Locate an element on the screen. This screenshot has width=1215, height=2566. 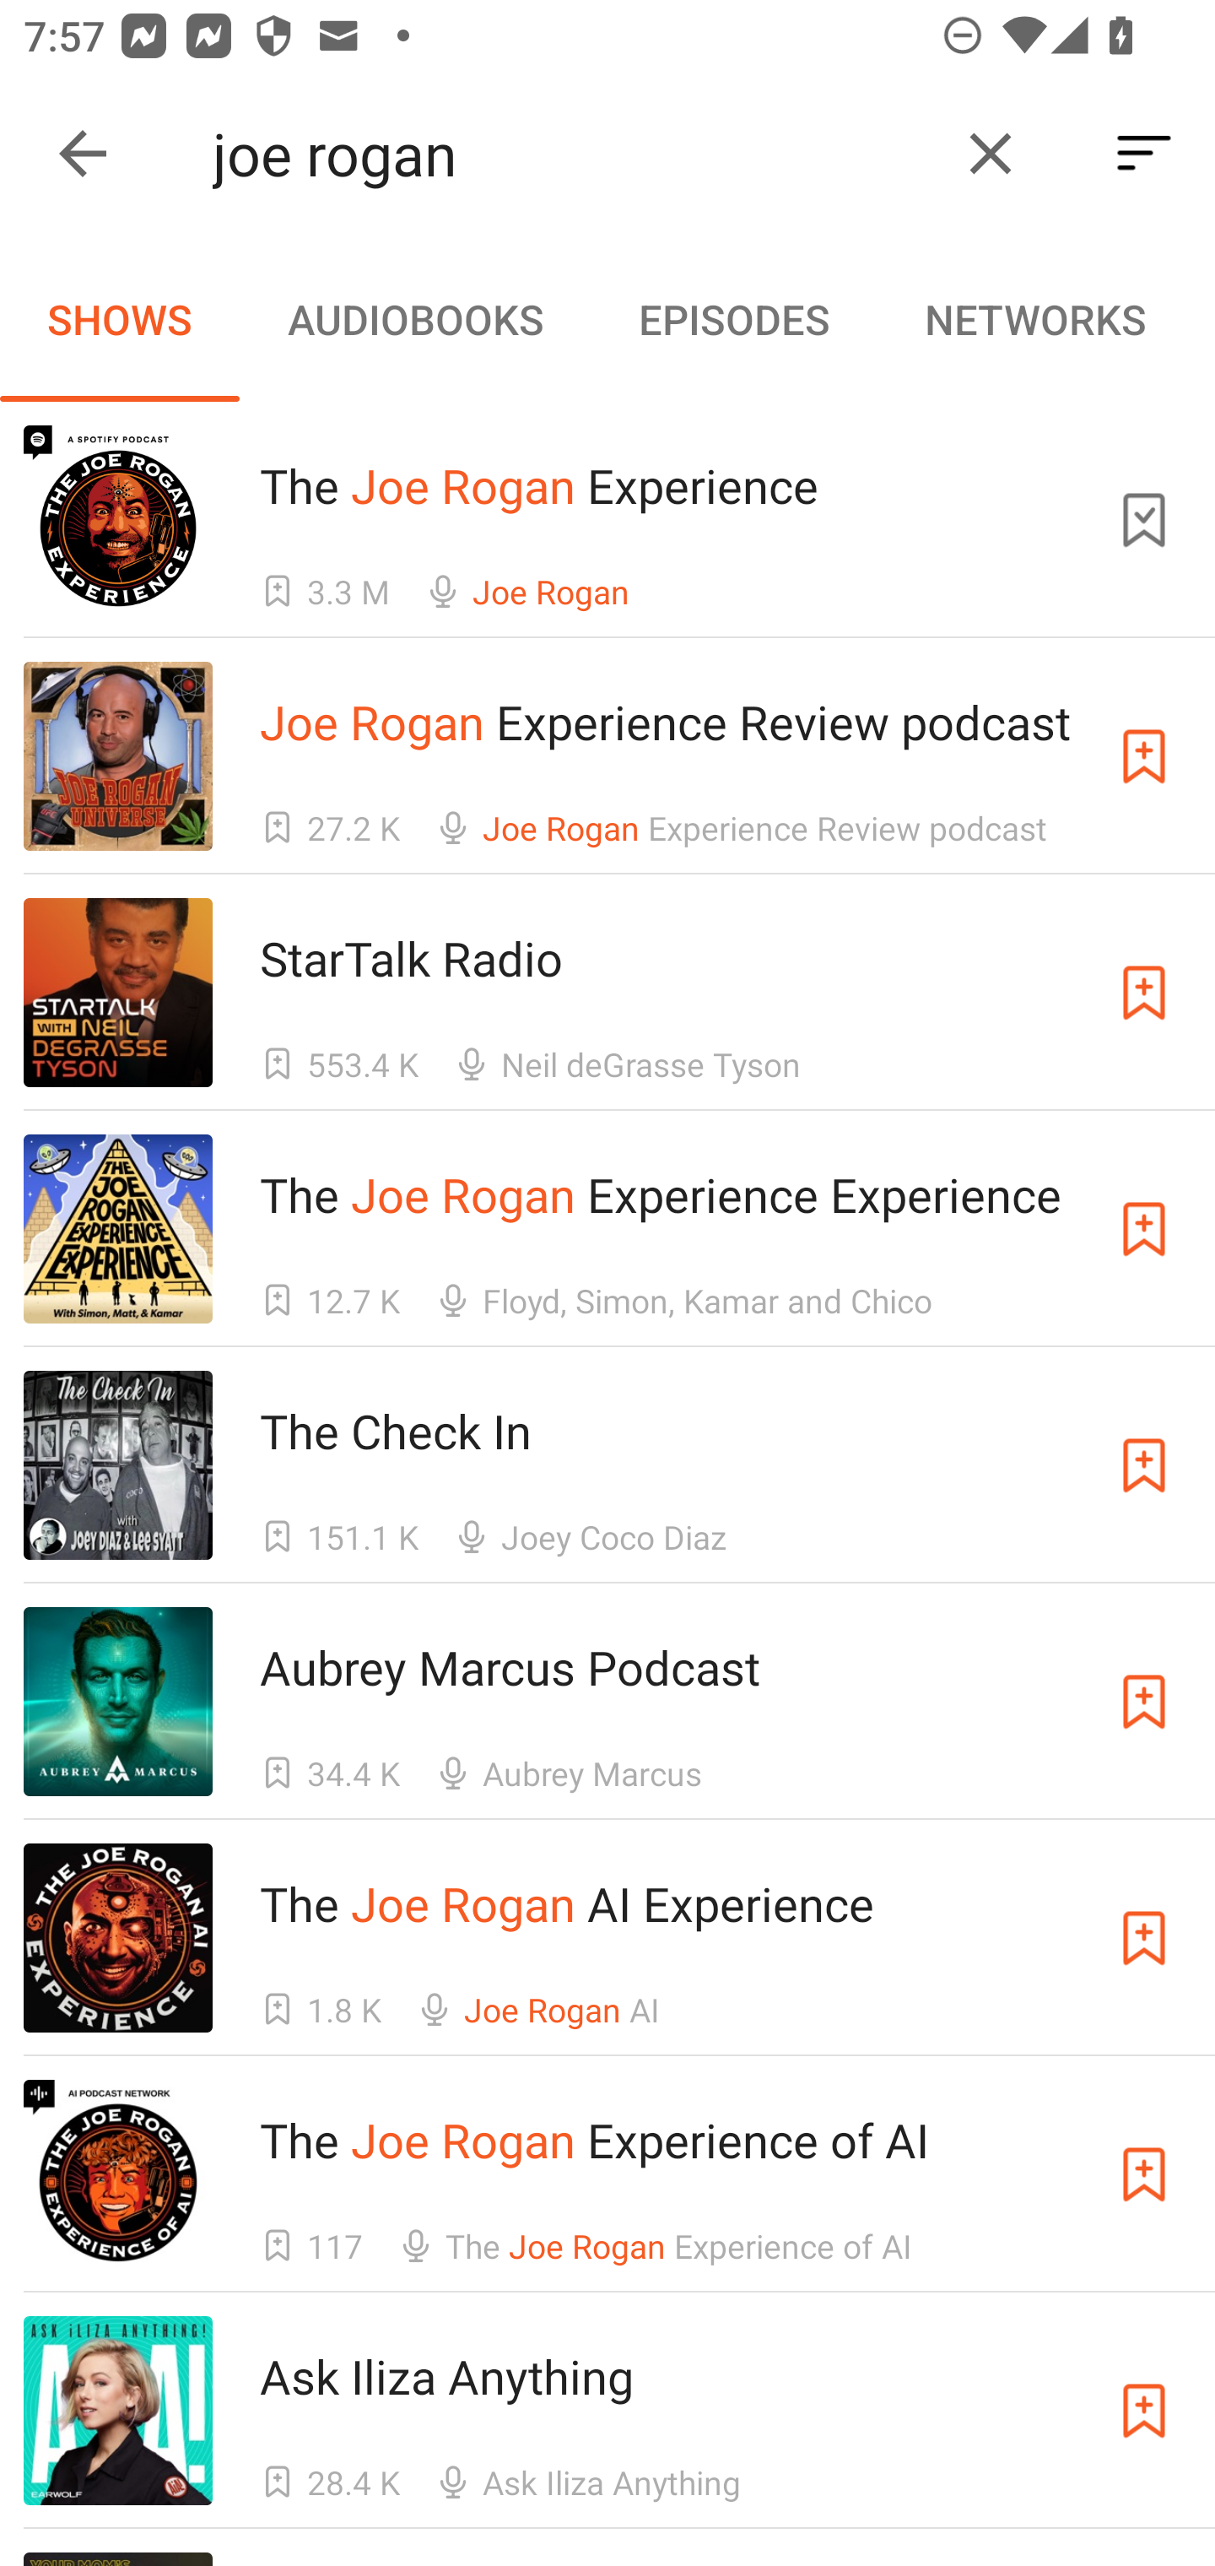
AUDIOBOOKS is located at coordinates (414, 319).